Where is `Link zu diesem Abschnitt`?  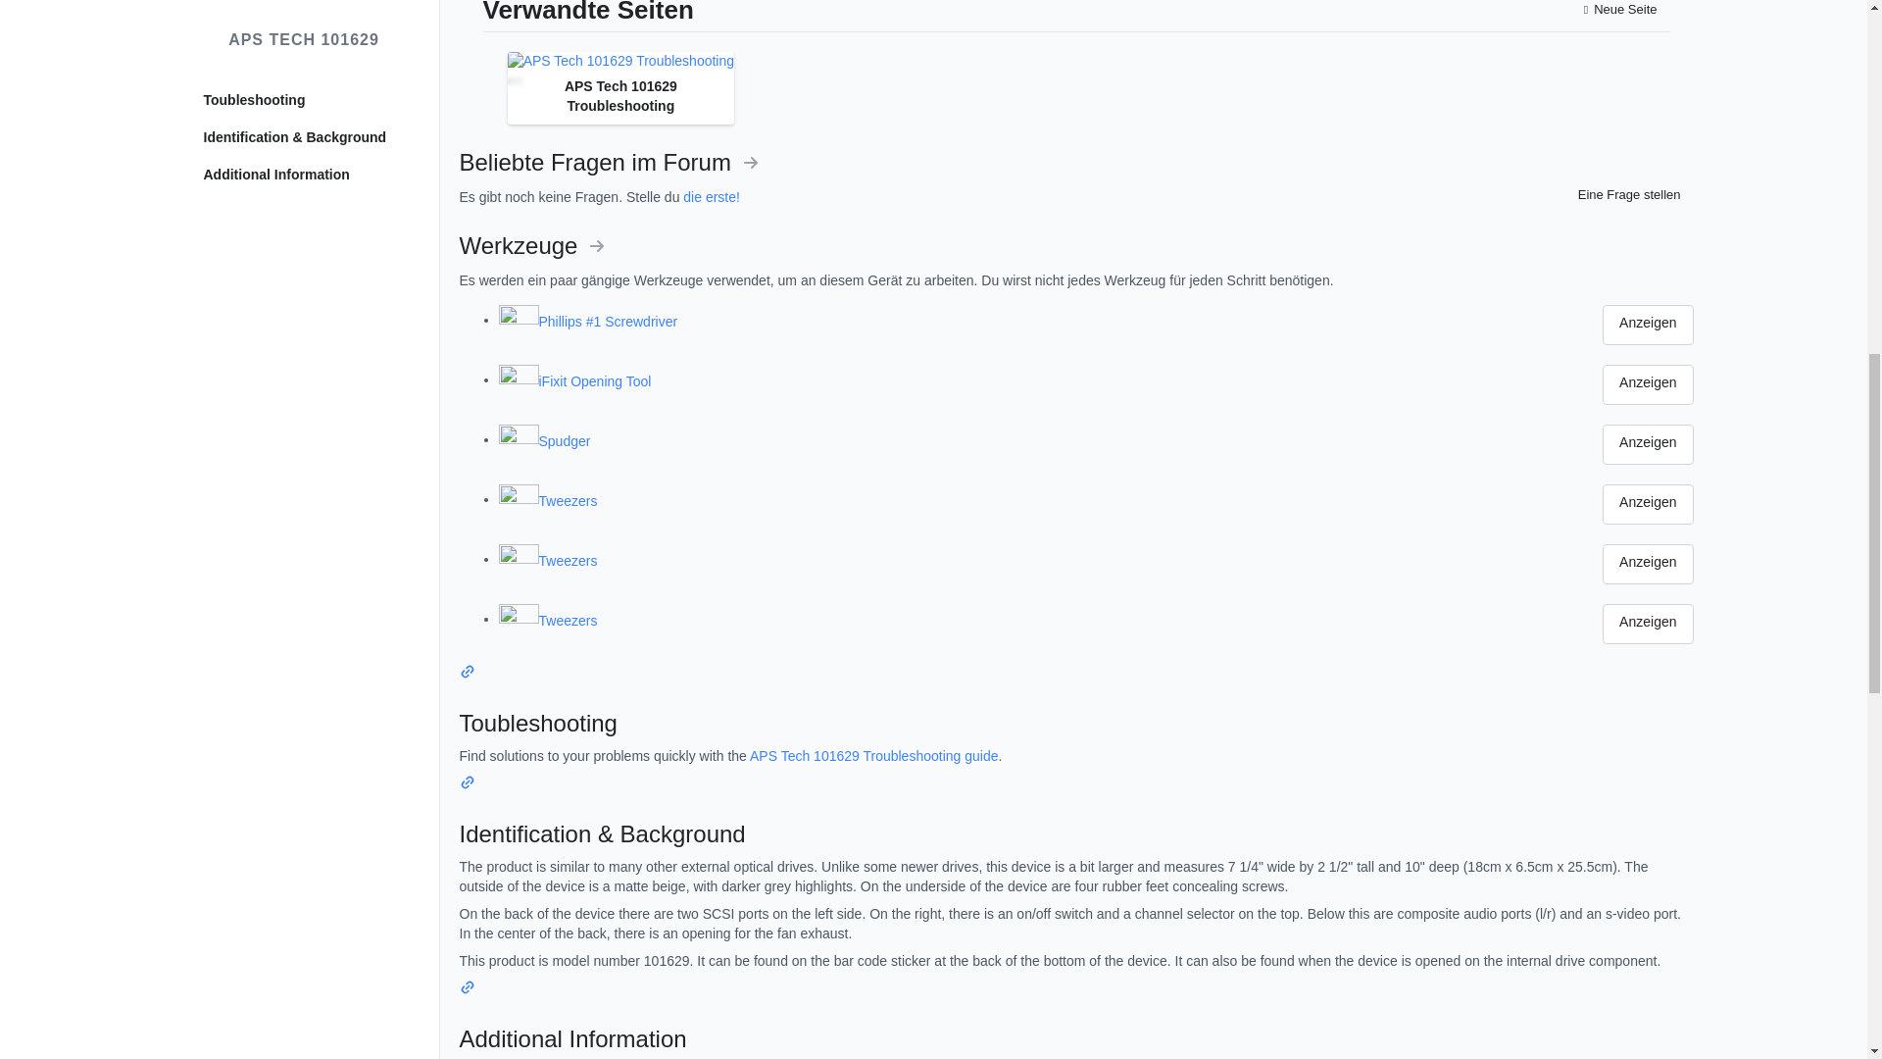
Link zu diesem Abschnitt is located at coordinates (467, 784).